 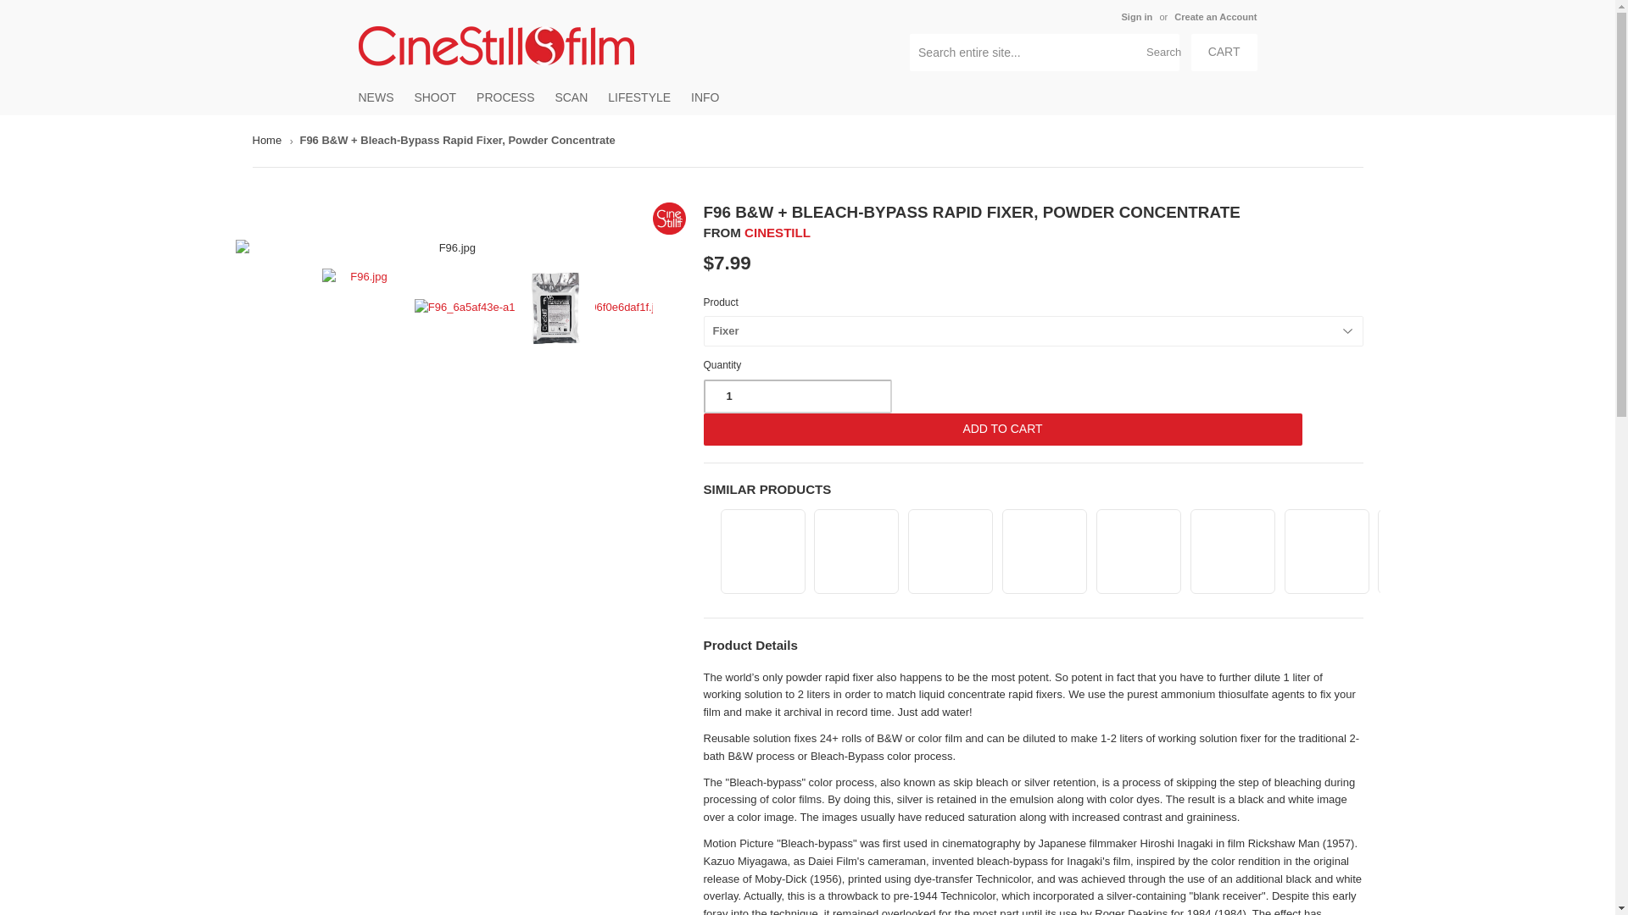 I want to click on PROCESS, so click(x=505, y=97).